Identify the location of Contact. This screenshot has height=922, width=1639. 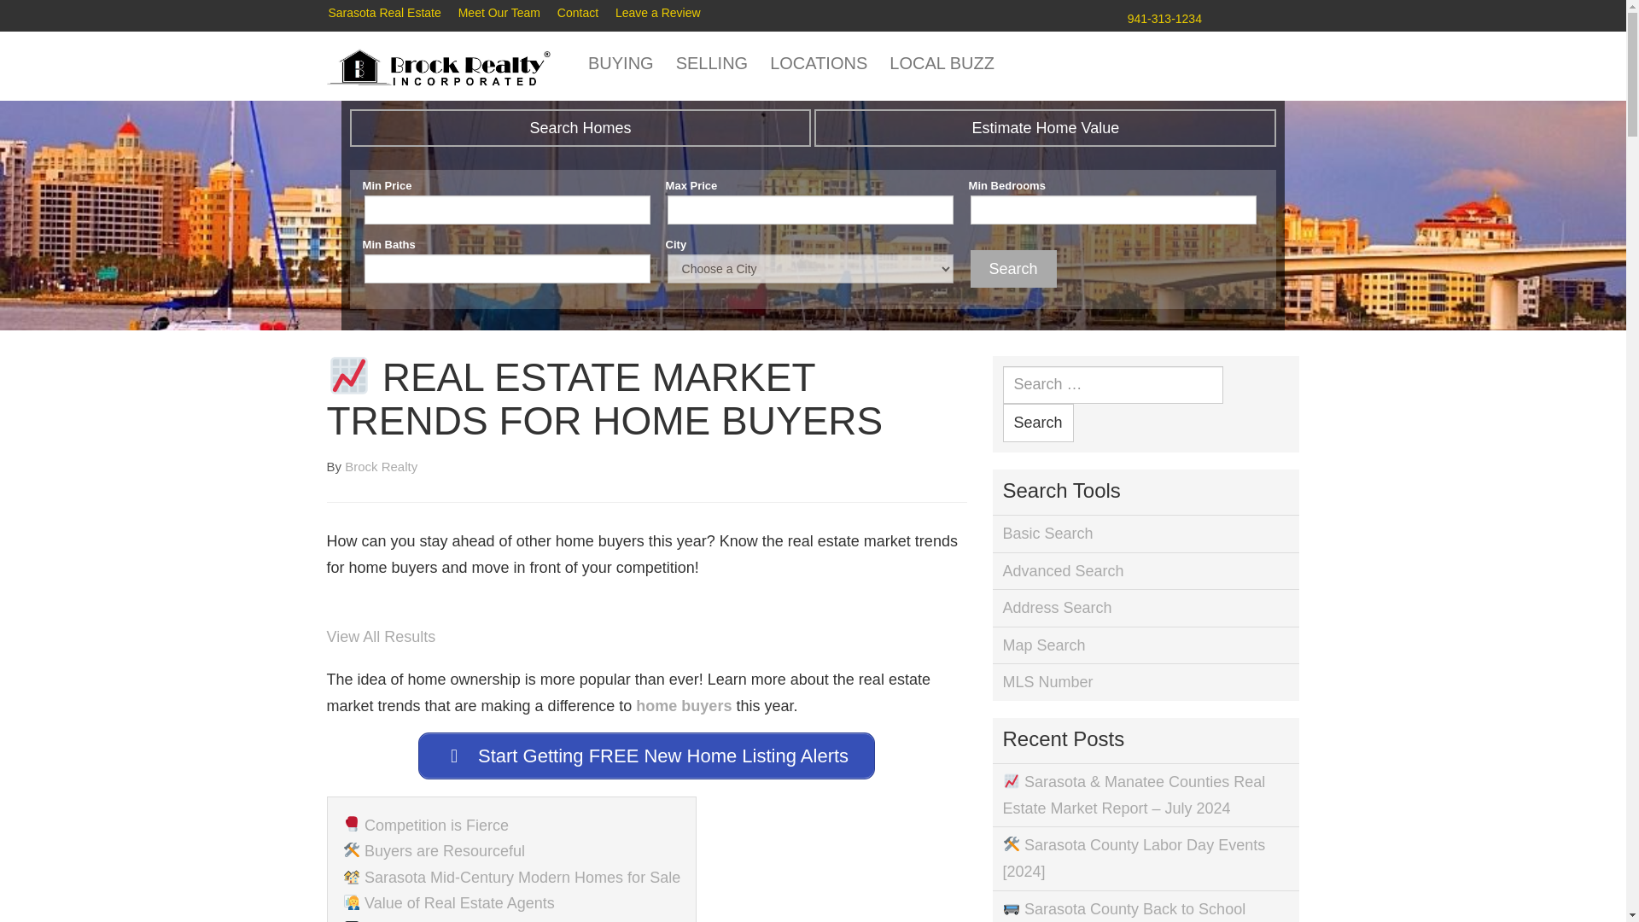
(577, 14).